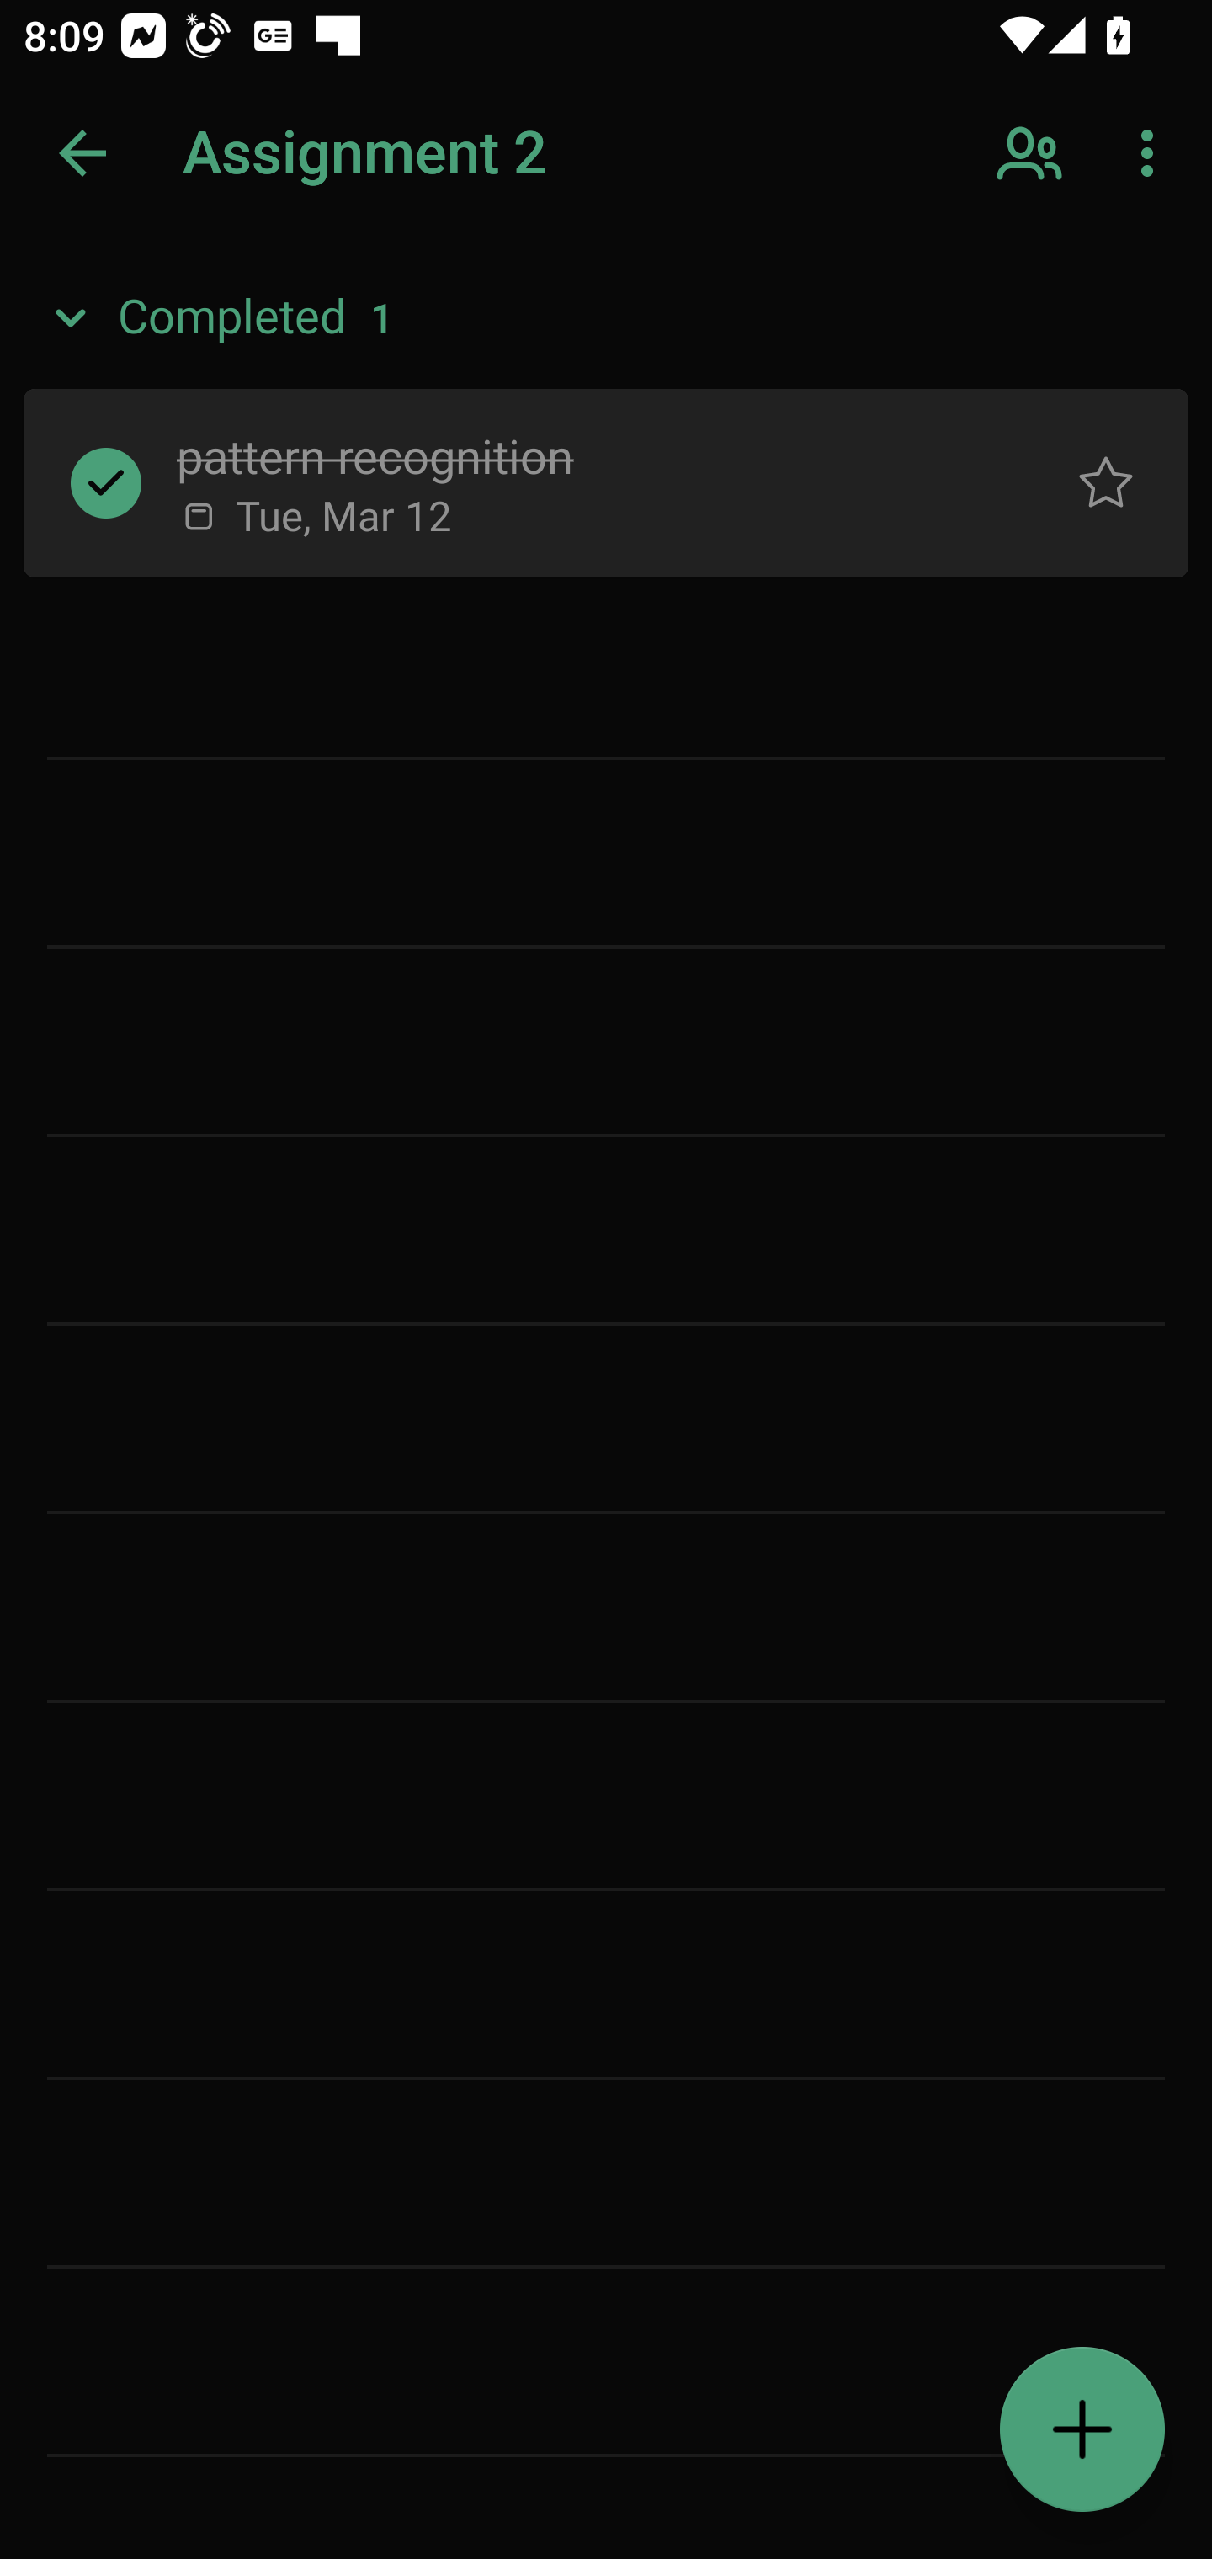 Image resolution: width=1212 pixels, height=2559 pixels. What do you see at coordinates (582, 454) in the screenshot?
I see `pattern recognition` at bounding box center [582, 454].